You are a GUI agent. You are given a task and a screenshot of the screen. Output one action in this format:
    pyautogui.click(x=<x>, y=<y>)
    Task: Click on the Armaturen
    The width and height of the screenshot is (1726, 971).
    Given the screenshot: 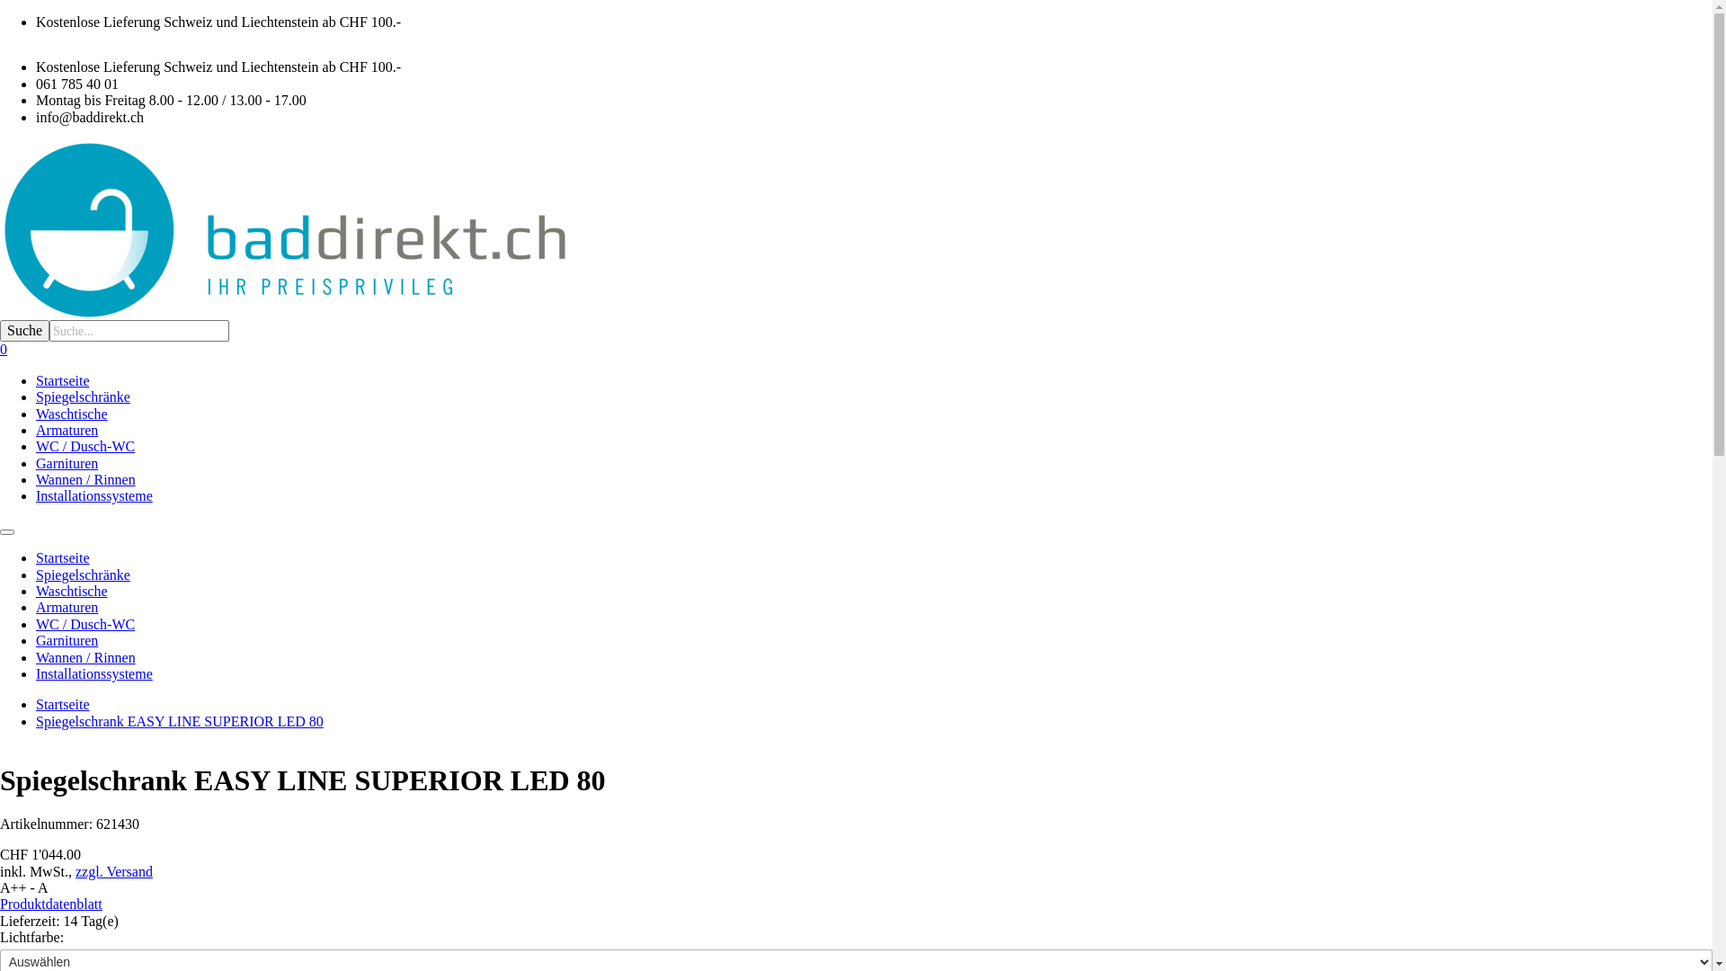 What is the action you would take?
    pyautogui.click(x=67, y=608)
    